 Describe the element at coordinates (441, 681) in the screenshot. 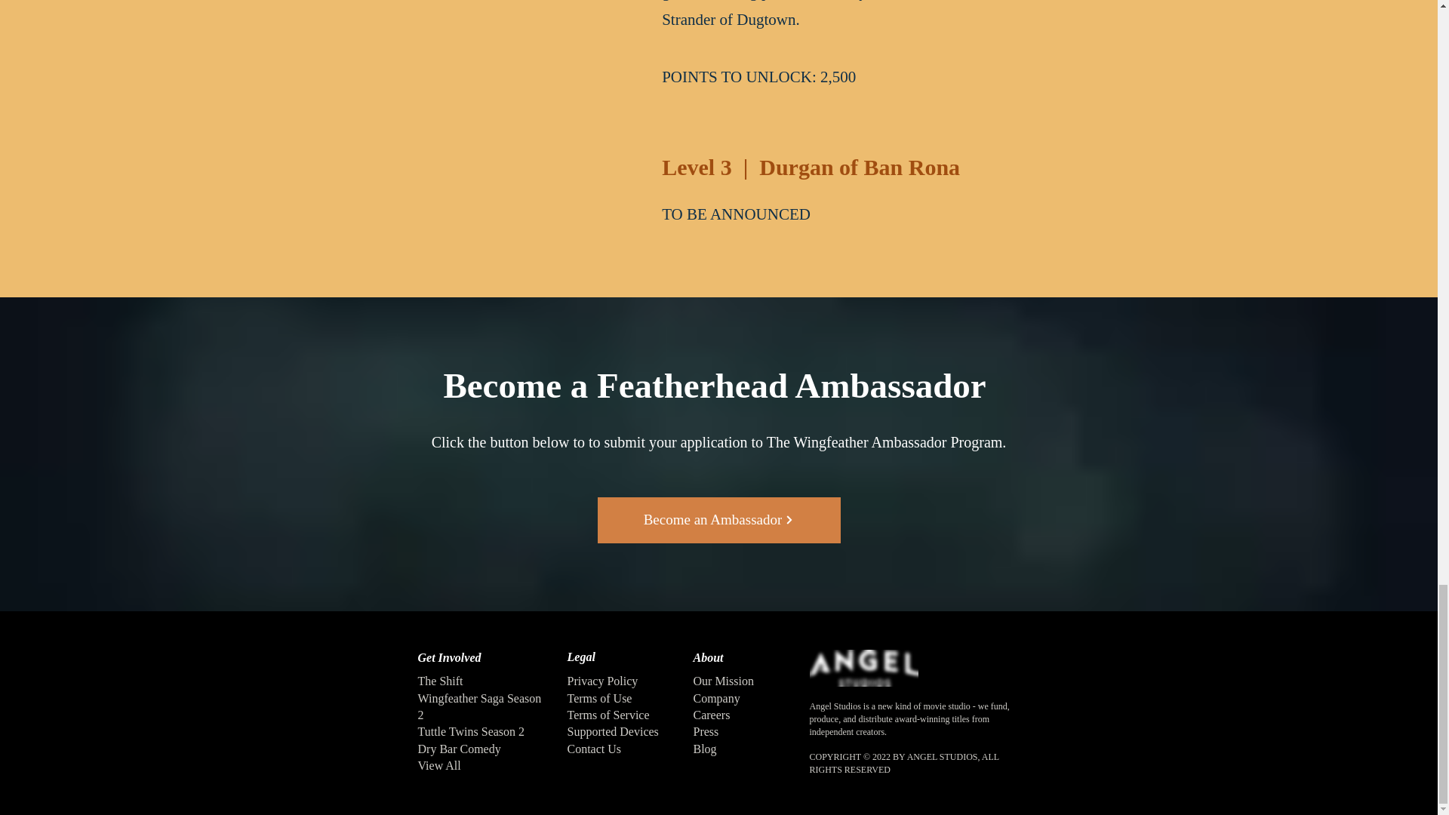

I see `The Shift` at that location.